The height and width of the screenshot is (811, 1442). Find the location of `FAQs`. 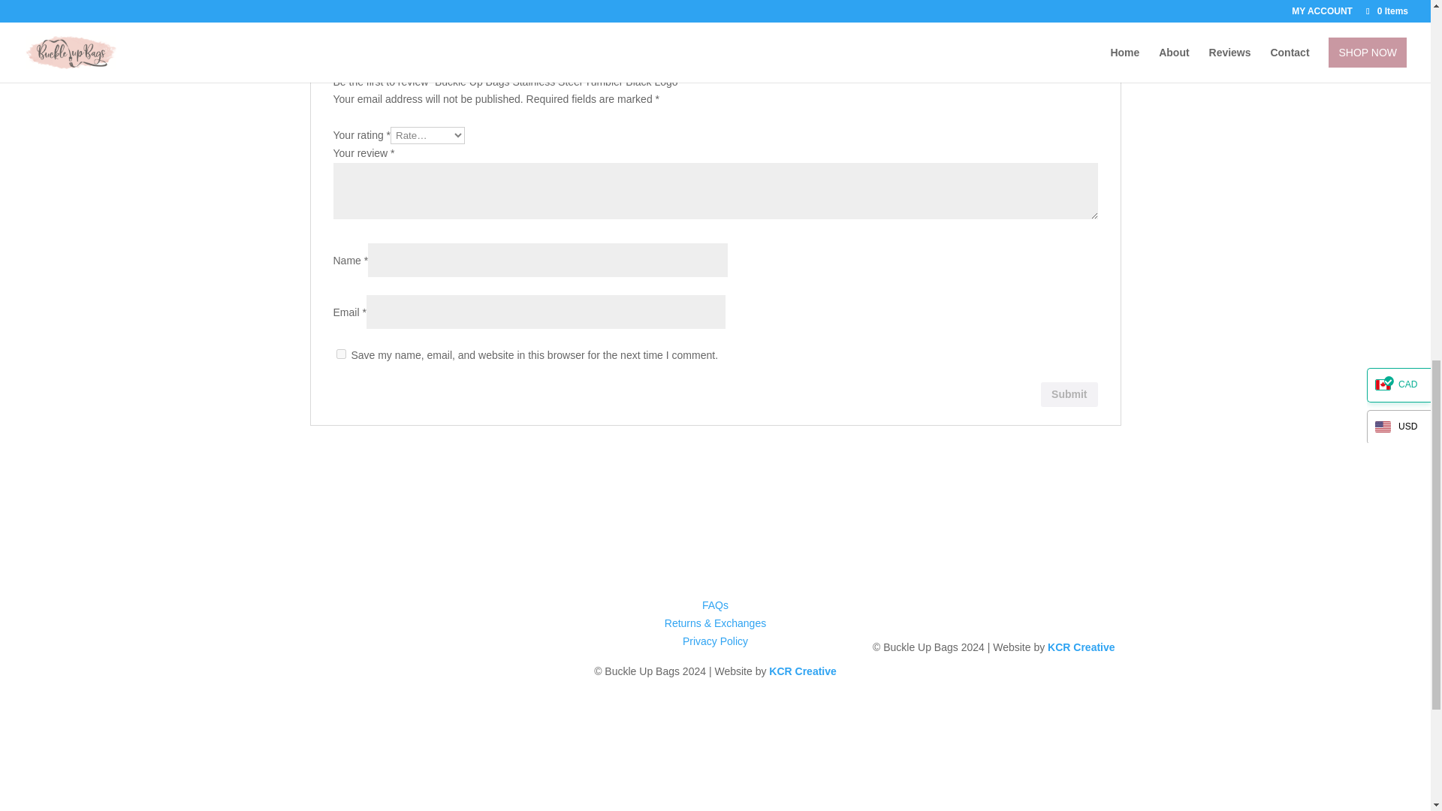

FAQs is located at coordinates (715, 605).